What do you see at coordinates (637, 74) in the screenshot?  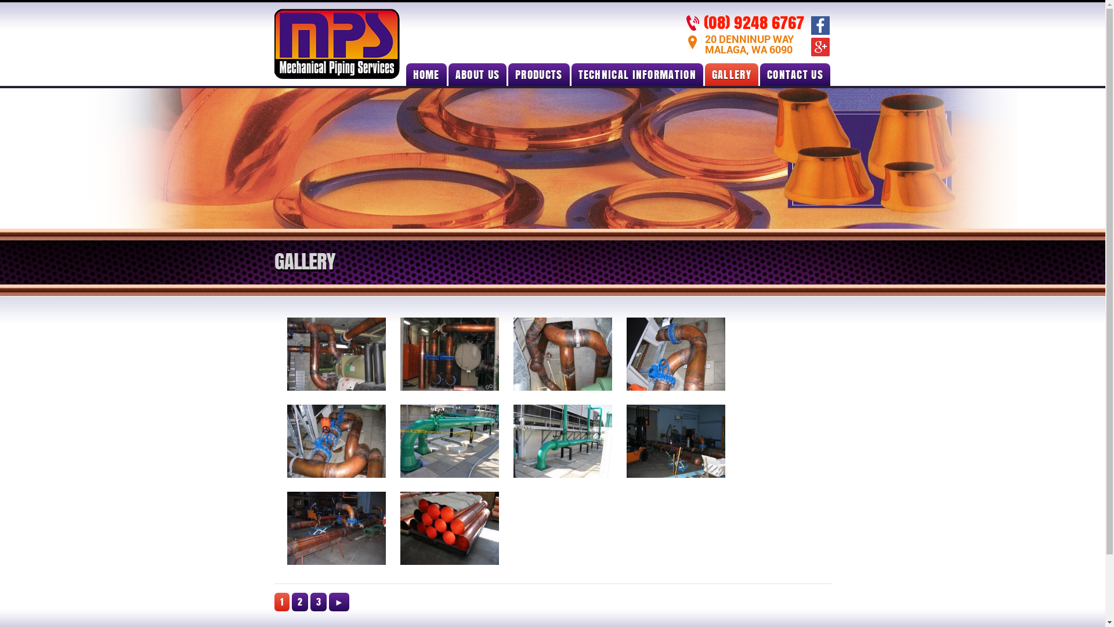 I see `TECHNICAL INFORMATION` at bounding box center [637, 74].